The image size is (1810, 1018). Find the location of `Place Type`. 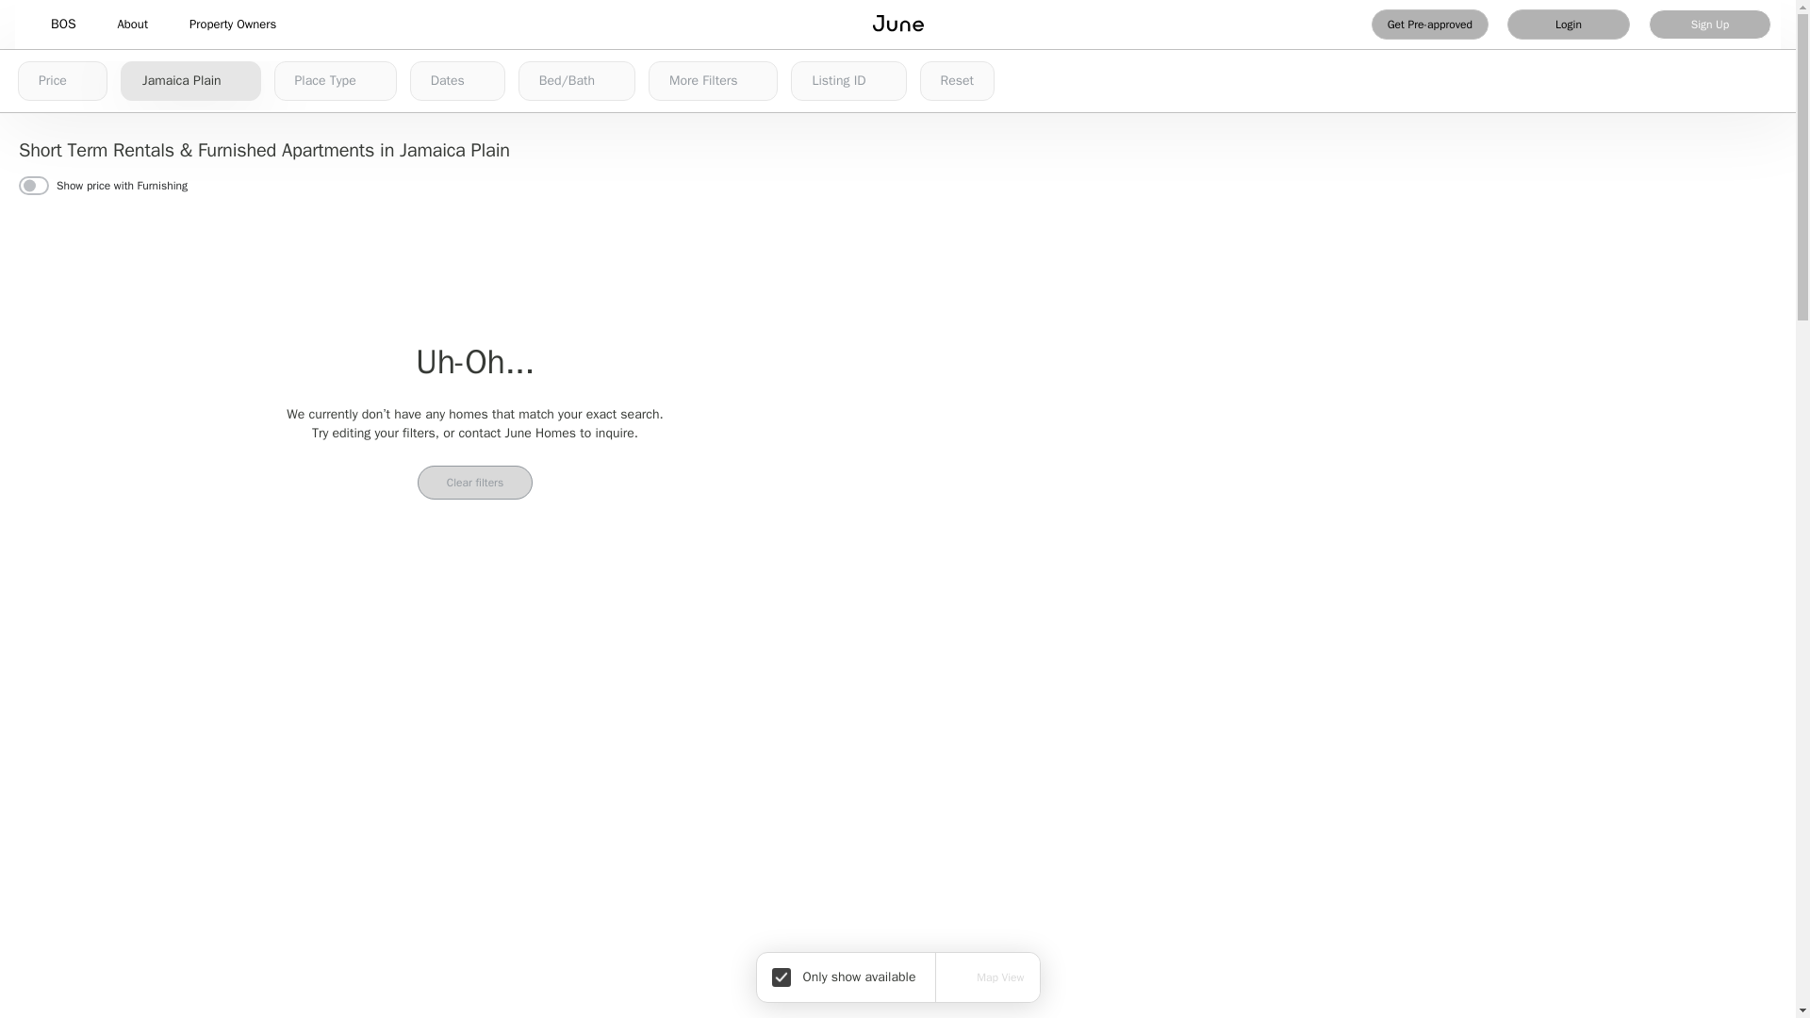

Place Type is located at coordinates (336, 80).